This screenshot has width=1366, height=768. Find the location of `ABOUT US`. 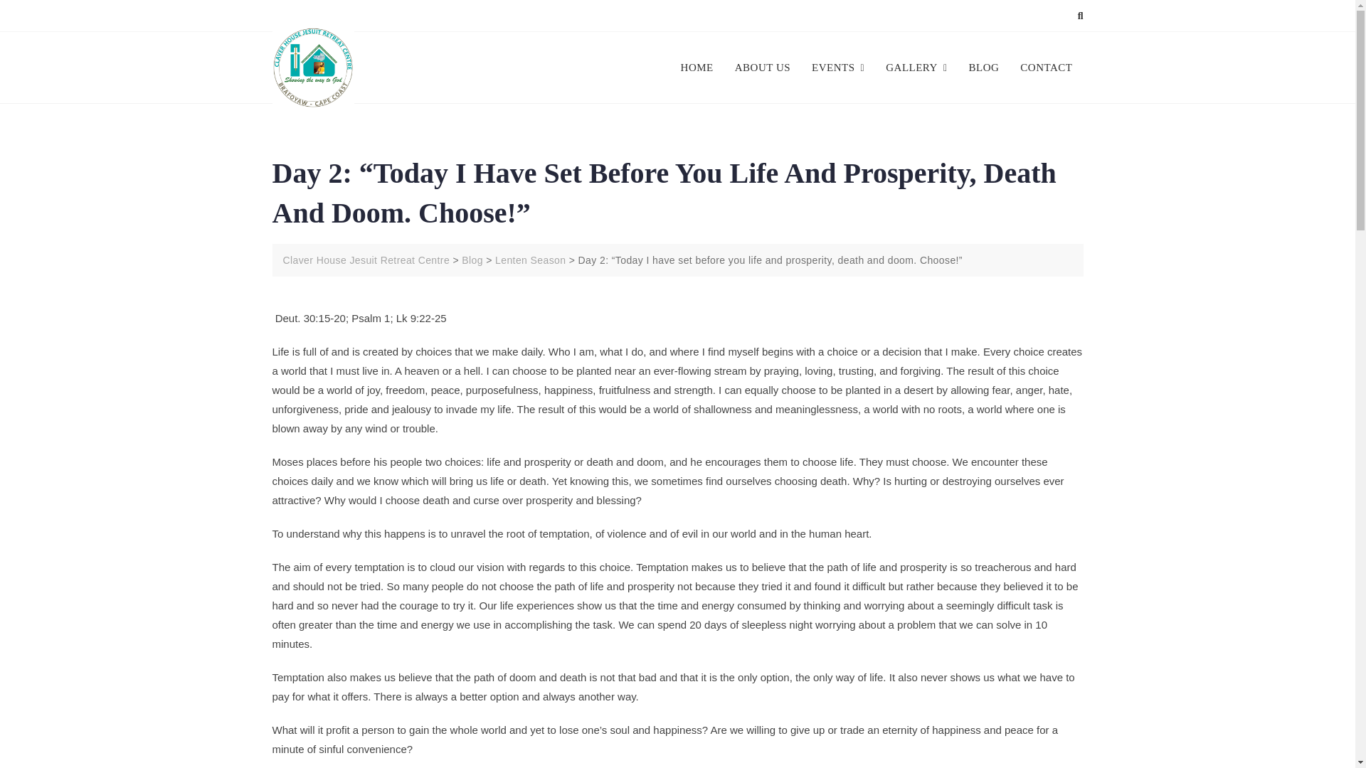

ABOUT US is located at coordinates (762, 68).